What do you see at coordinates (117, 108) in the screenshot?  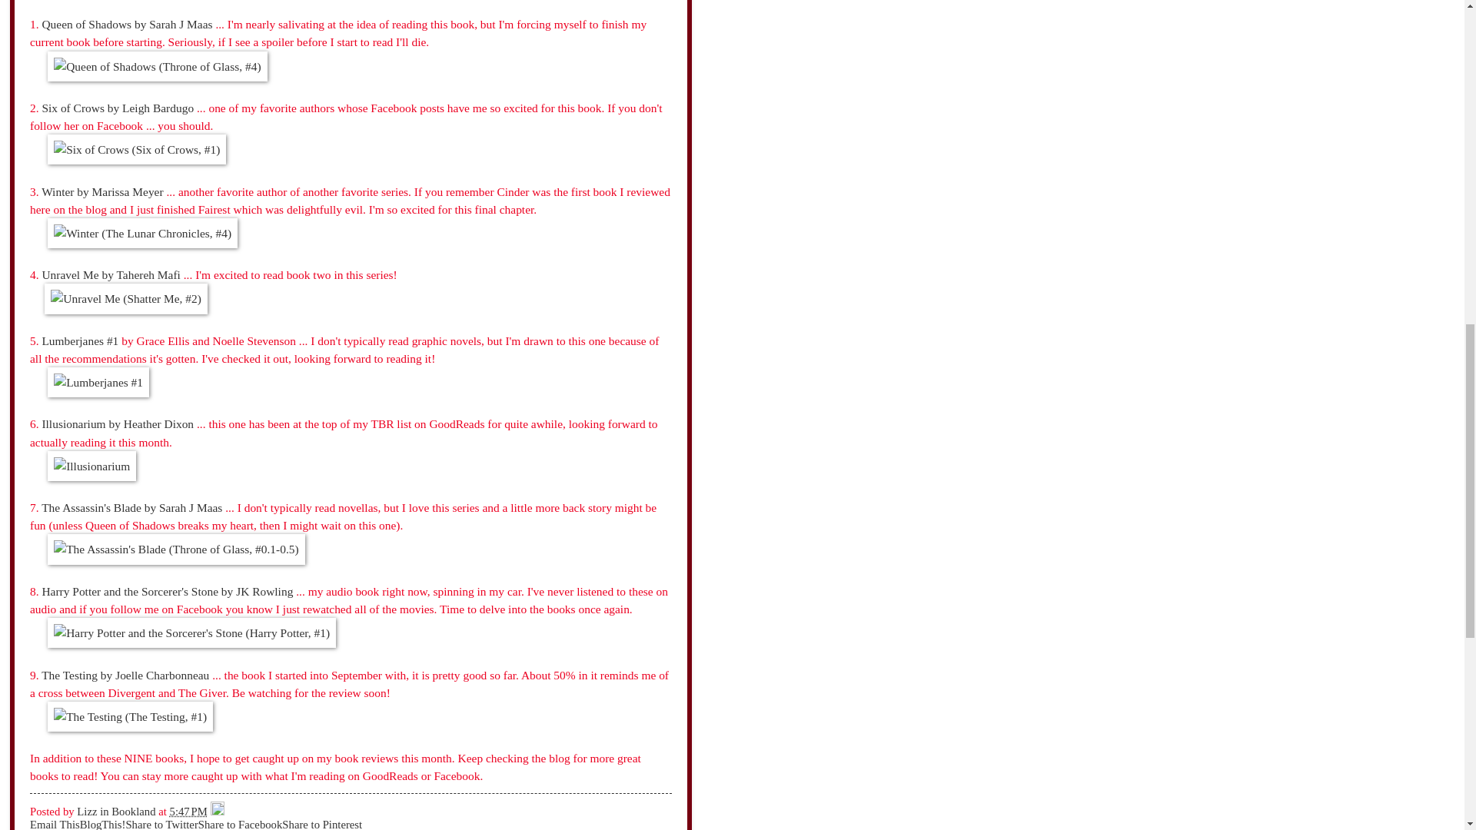 I see `Six of Crows by Leigh Bardugo` at bounding box center [117, 108].